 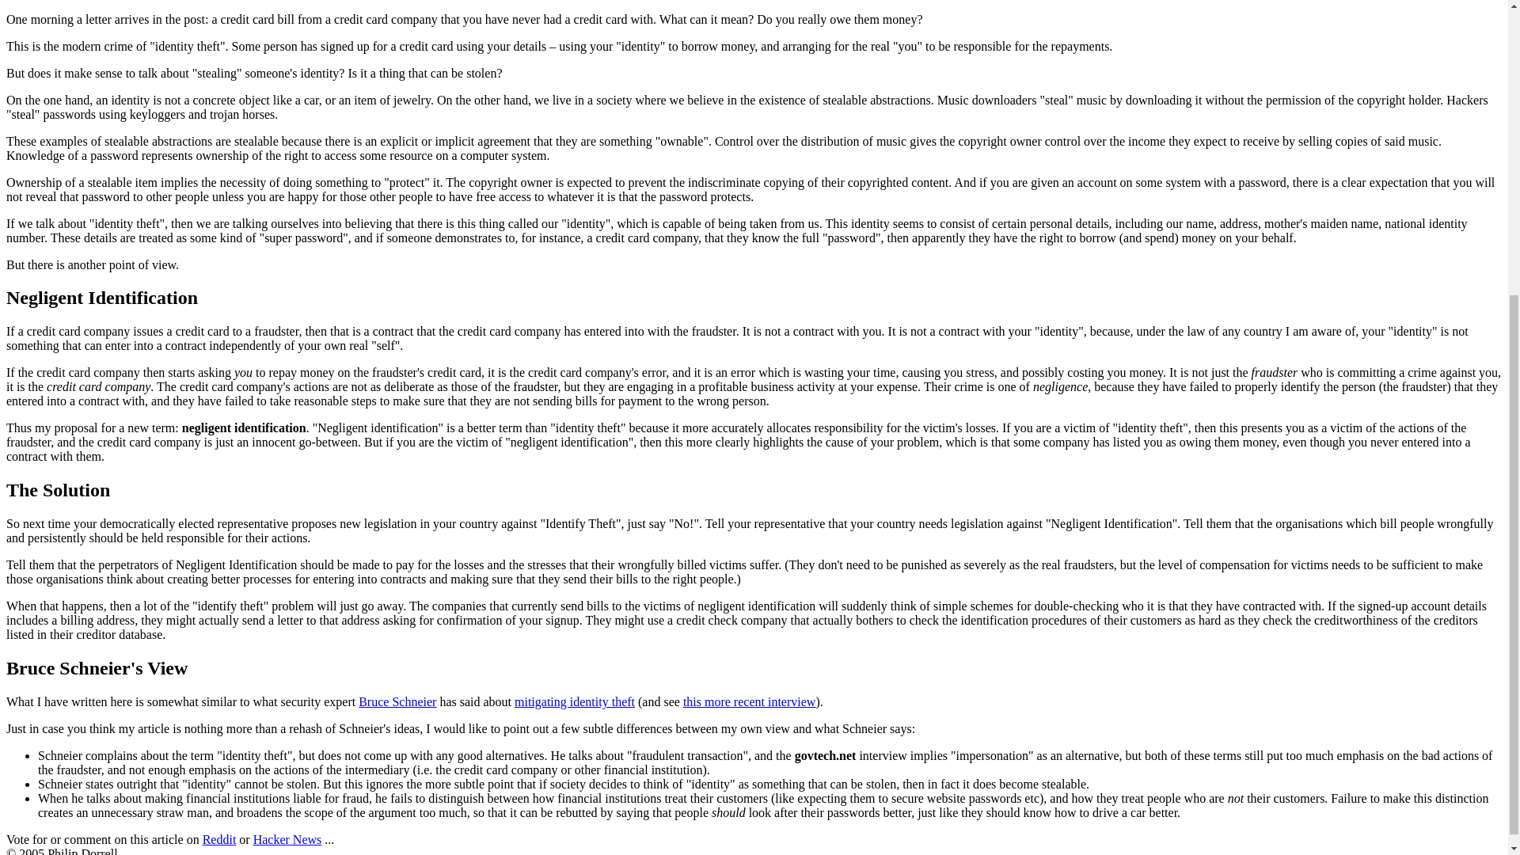 I want to click on Bruce Schneier, so click(x=397, y=701).